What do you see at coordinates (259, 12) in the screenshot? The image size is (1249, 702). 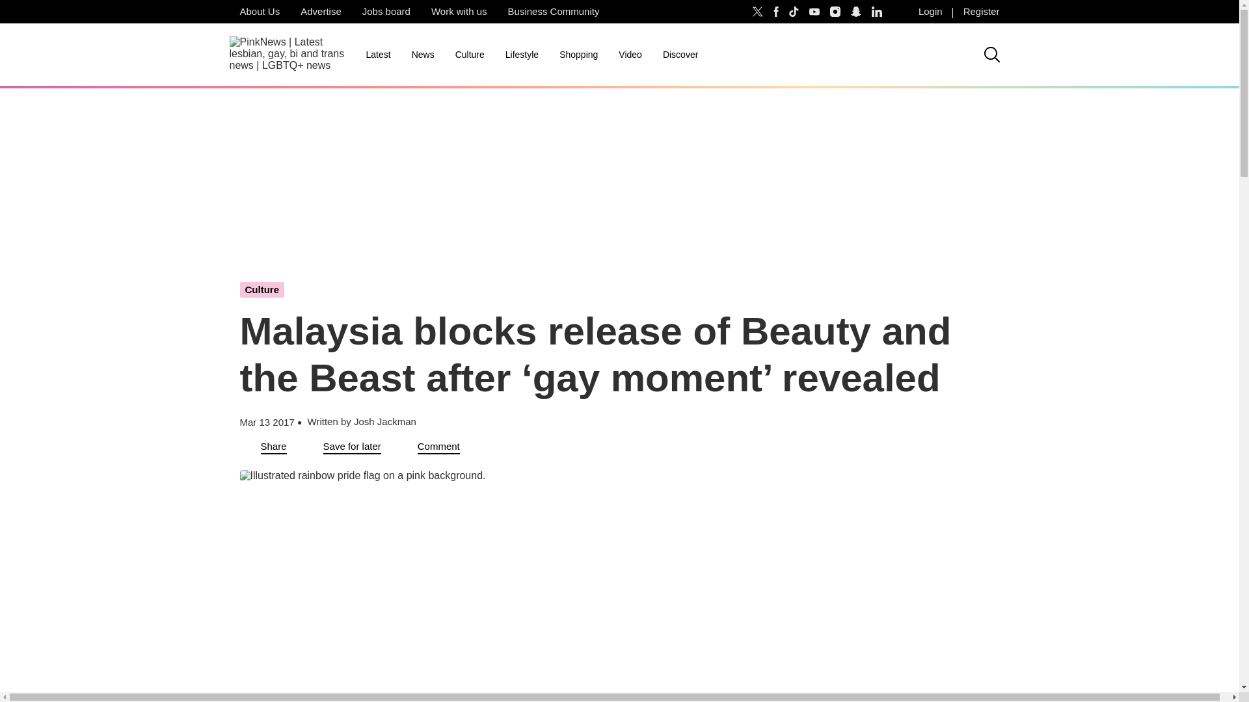 I see `About Us` at bounding box center [259, 12].